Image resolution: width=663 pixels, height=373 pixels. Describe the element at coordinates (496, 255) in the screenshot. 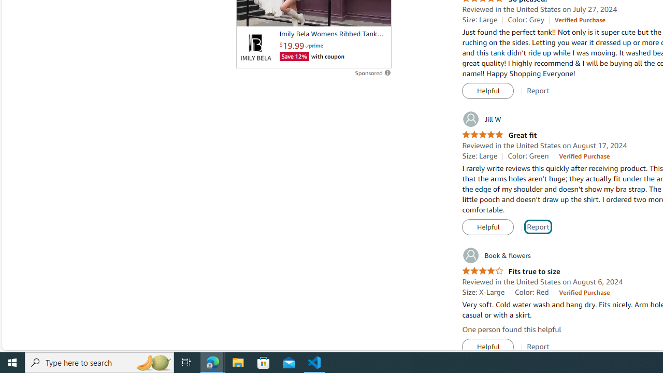

I see `Book & flowers` at that location.